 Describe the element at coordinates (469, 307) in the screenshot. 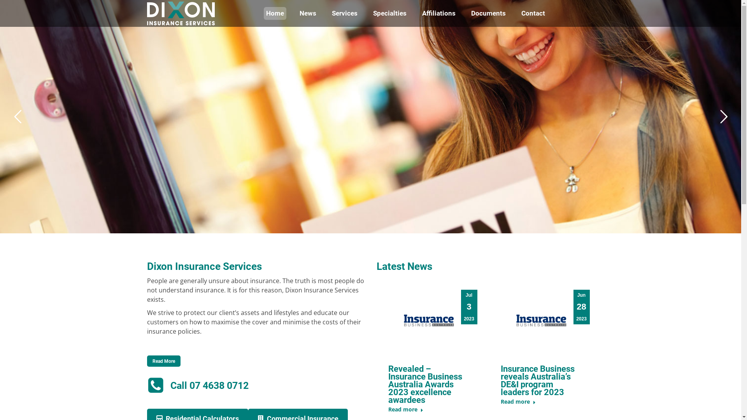

I see `Jul
3
2023` at that location.